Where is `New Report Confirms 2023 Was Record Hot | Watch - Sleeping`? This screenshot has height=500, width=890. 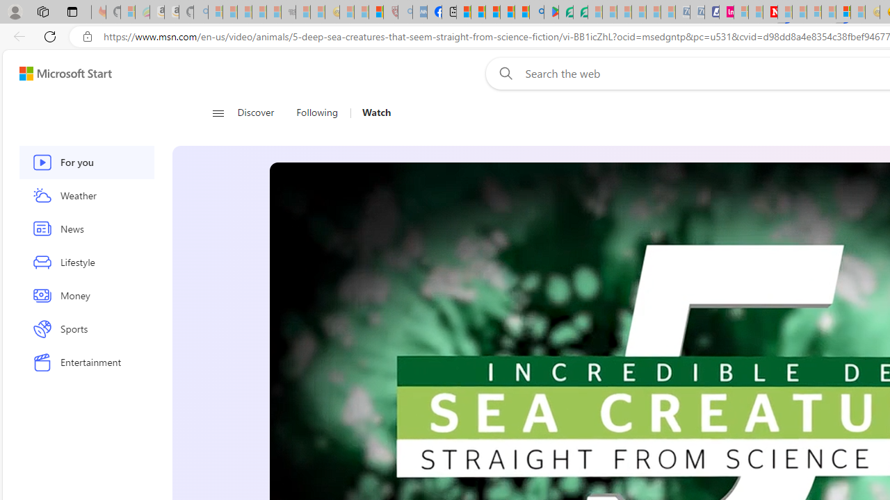 New Report Confirms 2023 Was Record Hot | Watch - Sleeping is located at coordinates (274, 12).